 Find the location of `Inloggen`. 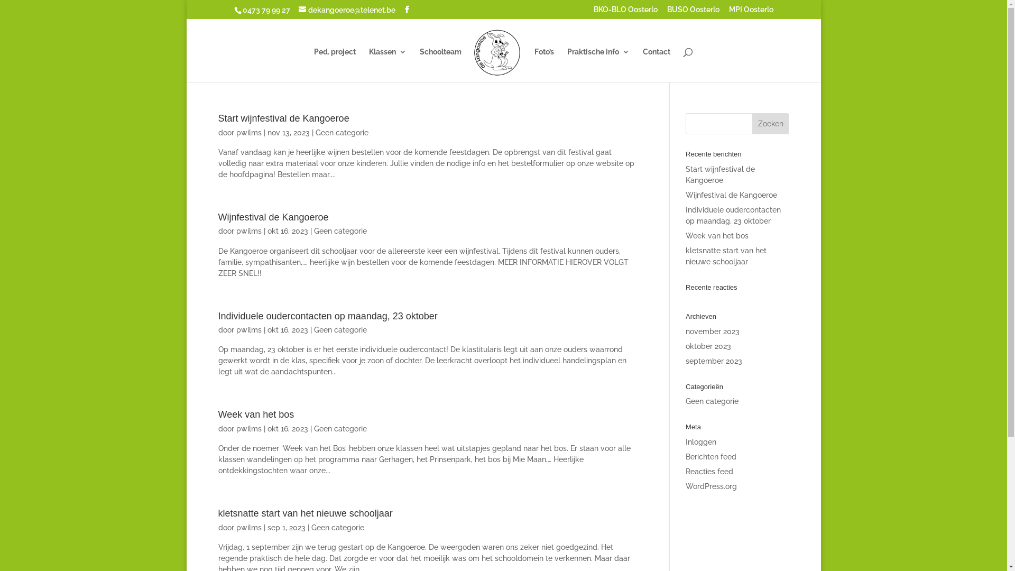

Inloggen is located at coordinates (701, 442).